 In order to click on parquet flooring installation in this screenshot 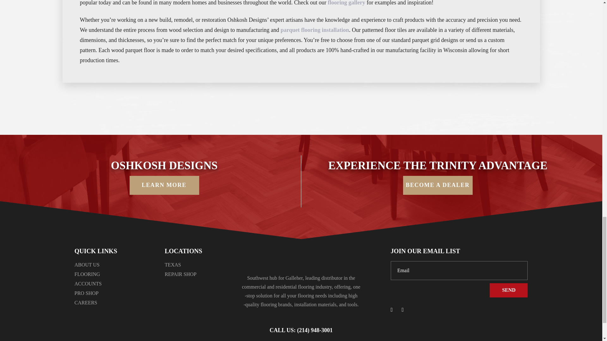, I will do `click(315, 30)`.